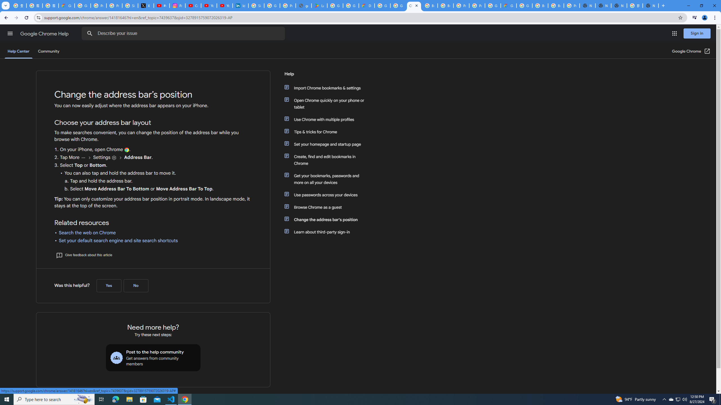 The width and height of the screenshot is (721, 405). I want to click on Get your bookmarks, passwords and more on all your devices, so click(328, 179).